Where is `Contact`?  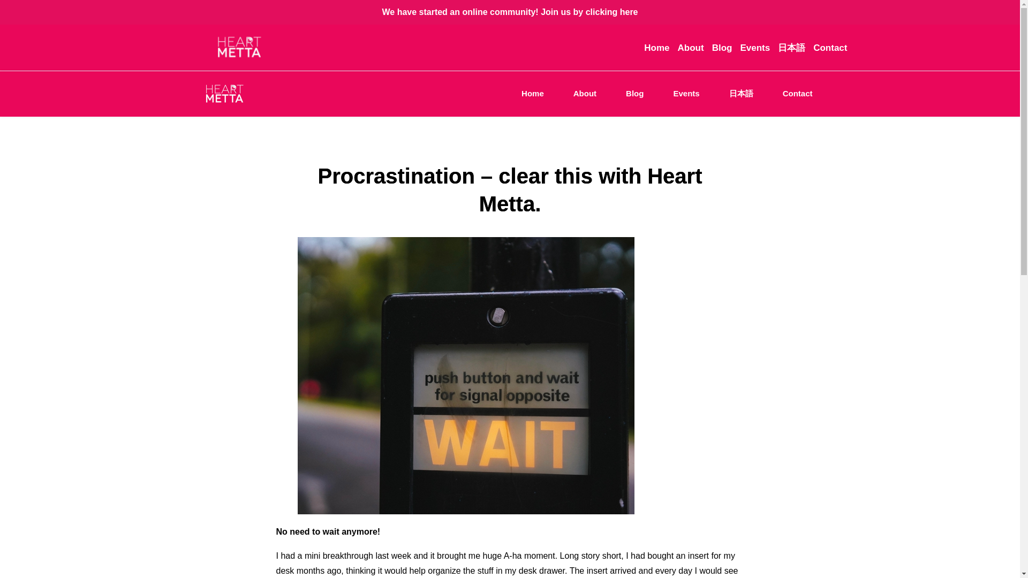
Contact is located at coordinates (798, 94).